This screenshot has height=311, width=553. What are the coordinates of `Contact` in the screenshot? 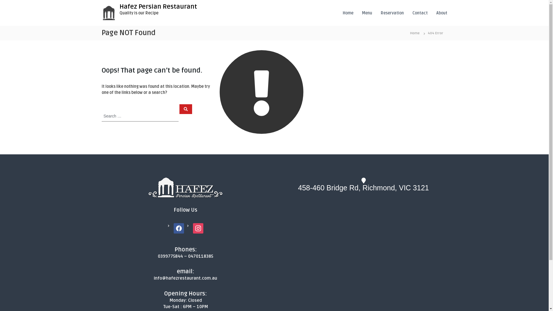 It's located at (420, 13).